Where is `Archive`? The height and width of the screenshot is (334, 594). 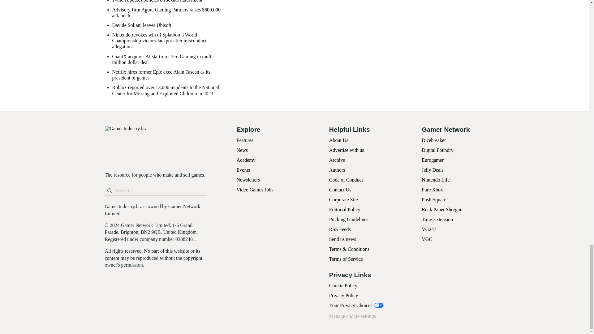
Archive is located at coordinates (337, 160).